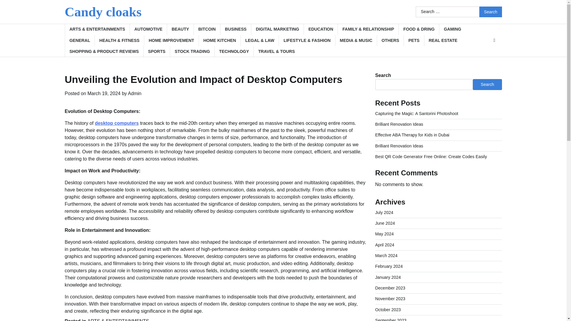 The width and height of the screenshot is (571, 321). What do you see at coordinates (321, 29) in the screenshot?
I see `EDUCATION` at bounding box center [321, 29].